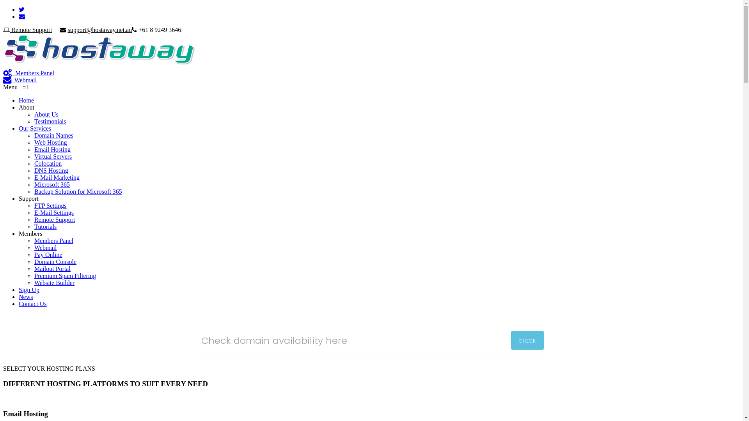  What do you see at coordinates (30, 234) in the screenshot?
I see `Members` at bounding box center [30, 234].